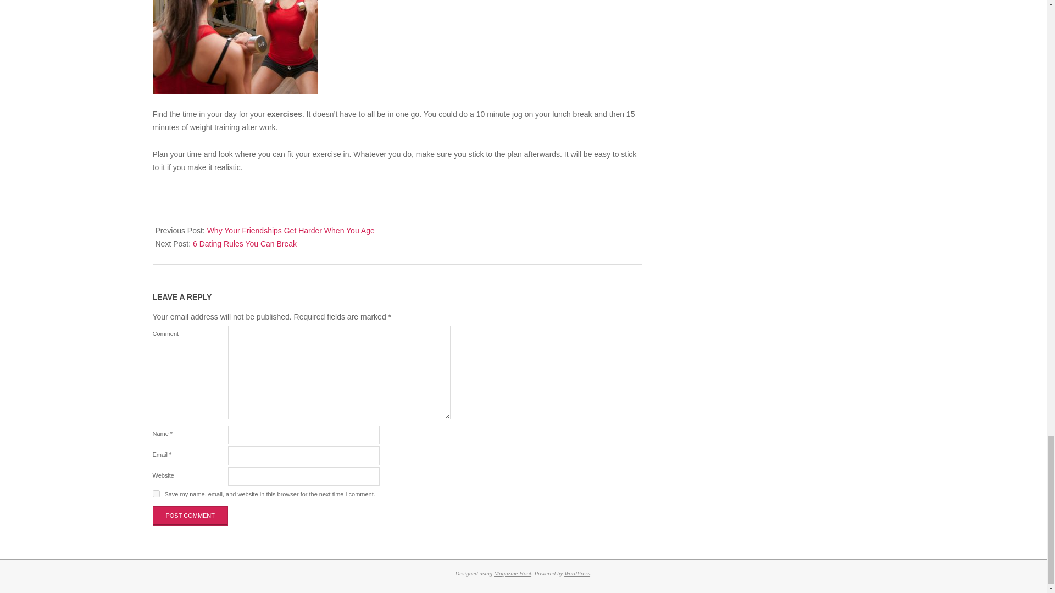 The image size is (1055, 593). What do you see at coordinates (156, 494) in the screenshot?
I see `yes` at bounding box center [156, 494].